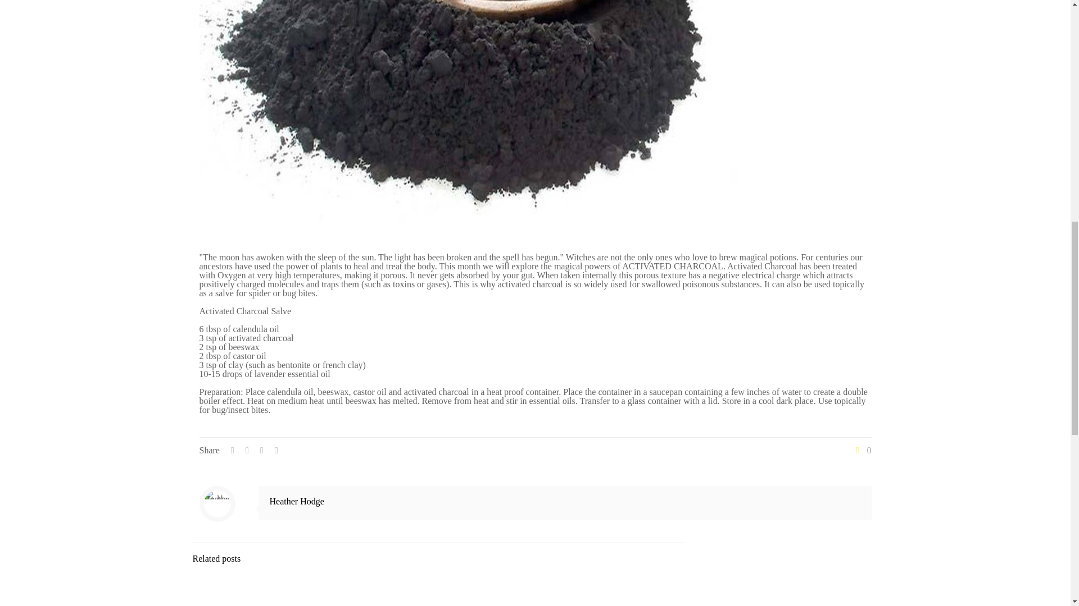 This screenshot has width=1079, height=606. I want to click on Heather Hodge, so click(297, 501).